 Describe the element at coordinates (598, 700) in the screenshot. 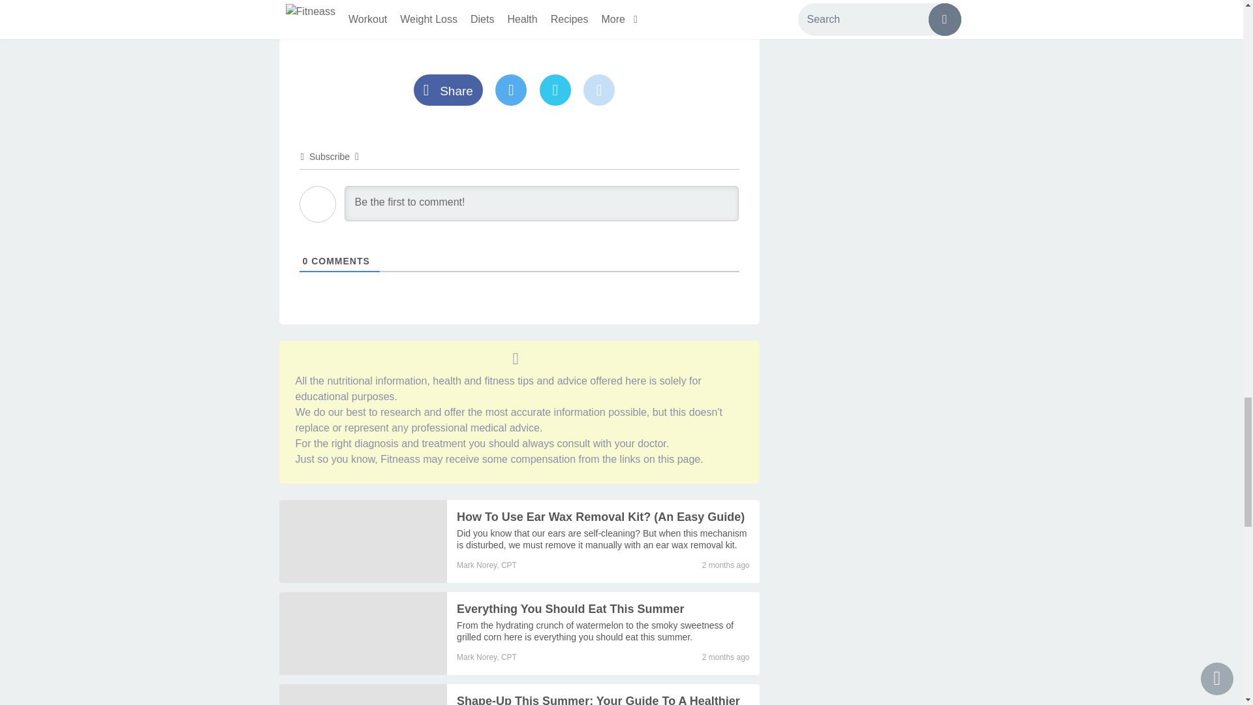

I see `Shape-Up This Summer: Your Guide to a Healthier You` at that location.